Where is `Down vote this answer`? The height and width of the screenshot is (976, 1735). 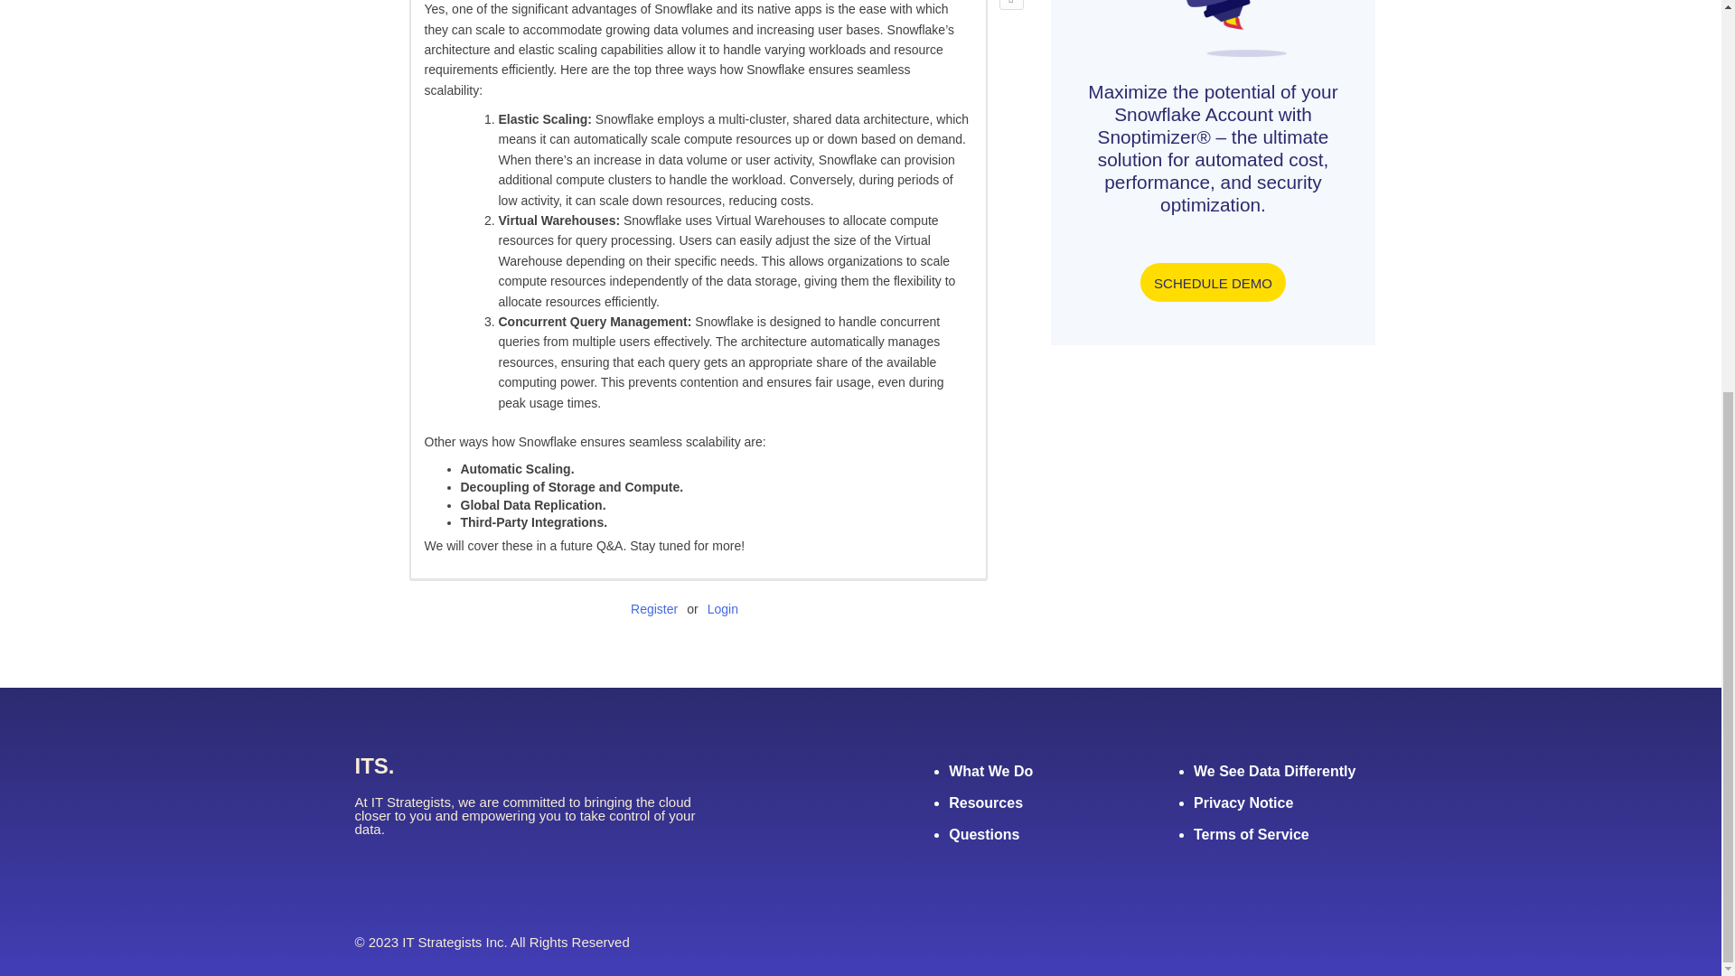 Down vote this answer is located at coordinates (1010, 5).